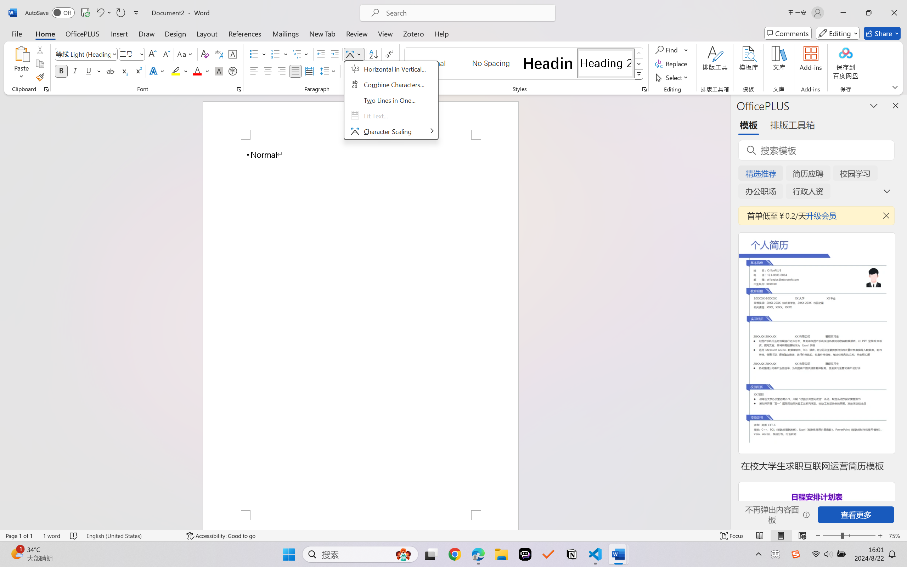  What do you see at coordinates (100, 13) in the screenshot?
I see `Undo Typing` at bounding box center [100, 13].